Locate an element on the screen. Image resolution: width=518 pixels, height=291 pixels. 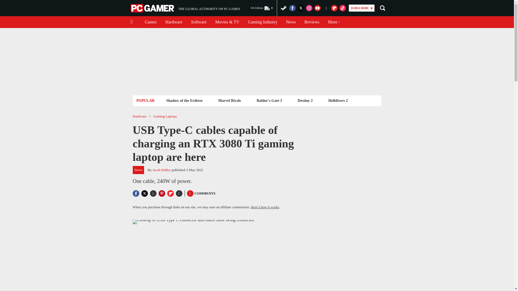
Games is located at coordinates (151, 22).